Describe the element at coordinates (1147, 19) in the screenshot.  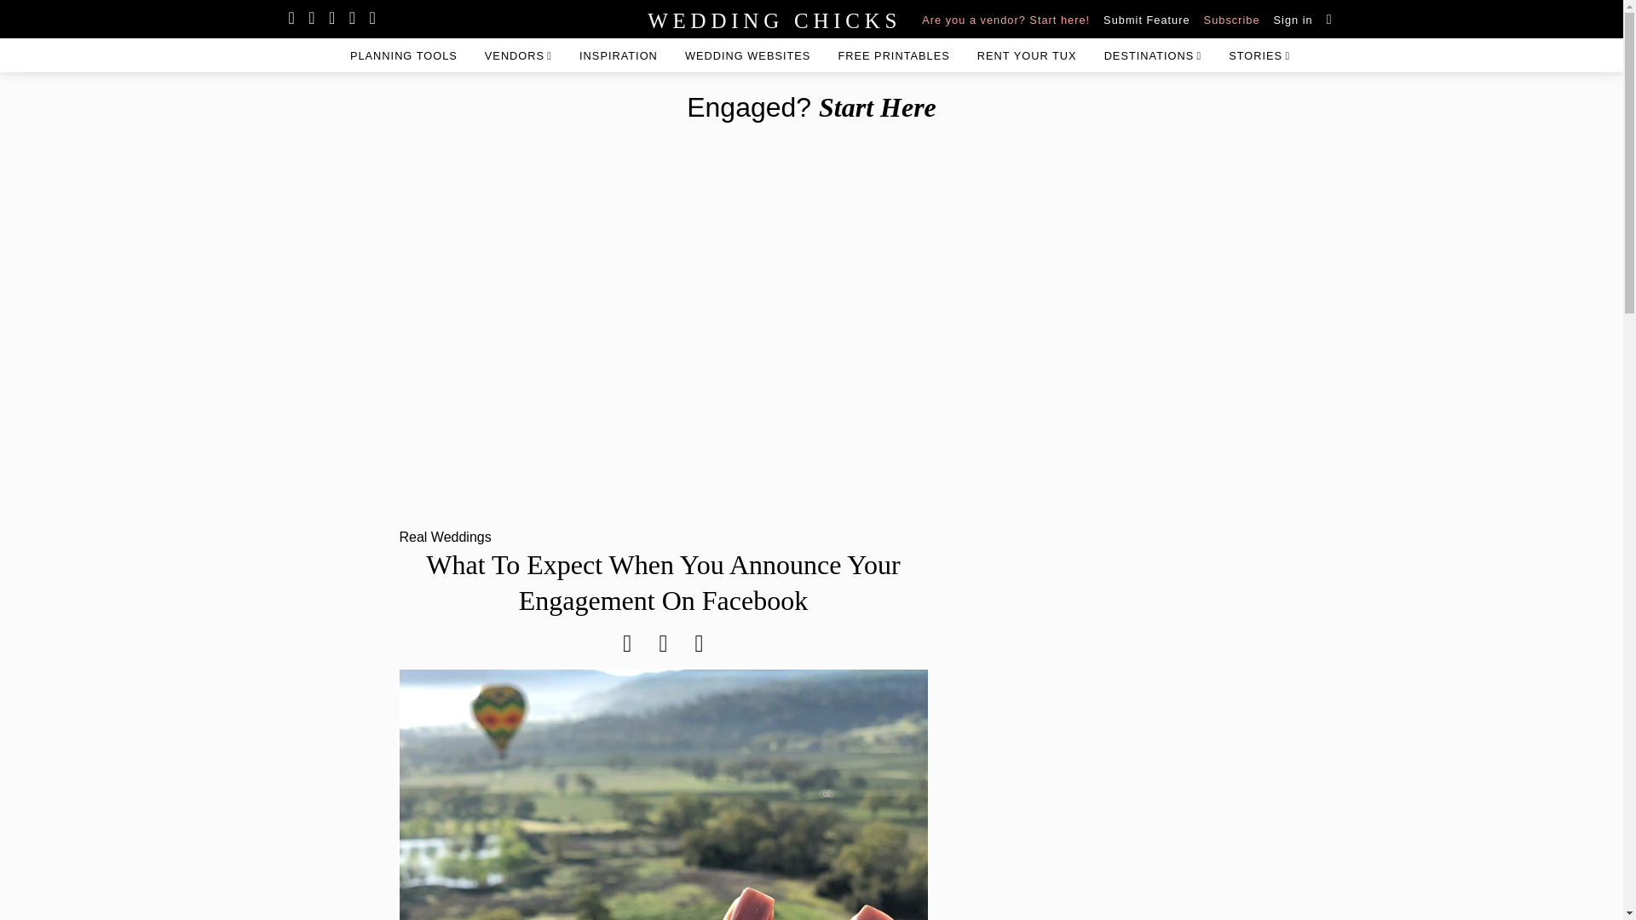
I see `Submit Feature` at that location.